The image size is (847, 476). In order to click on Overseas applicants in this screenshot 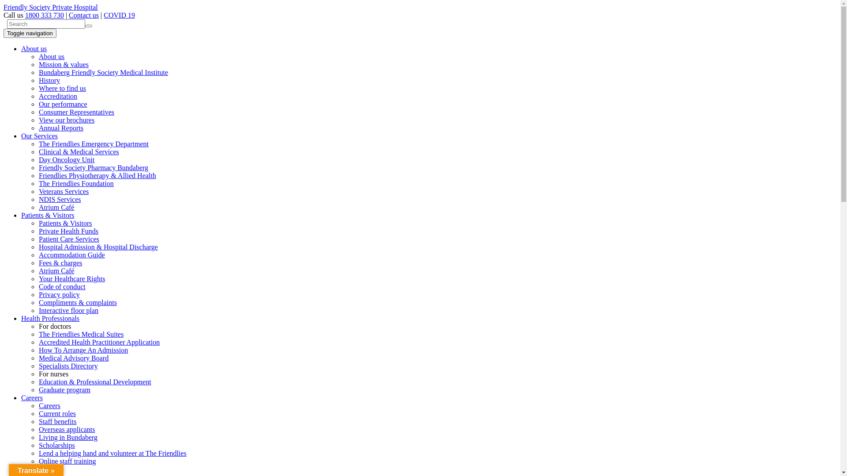, I will do `click(67, 429)`.